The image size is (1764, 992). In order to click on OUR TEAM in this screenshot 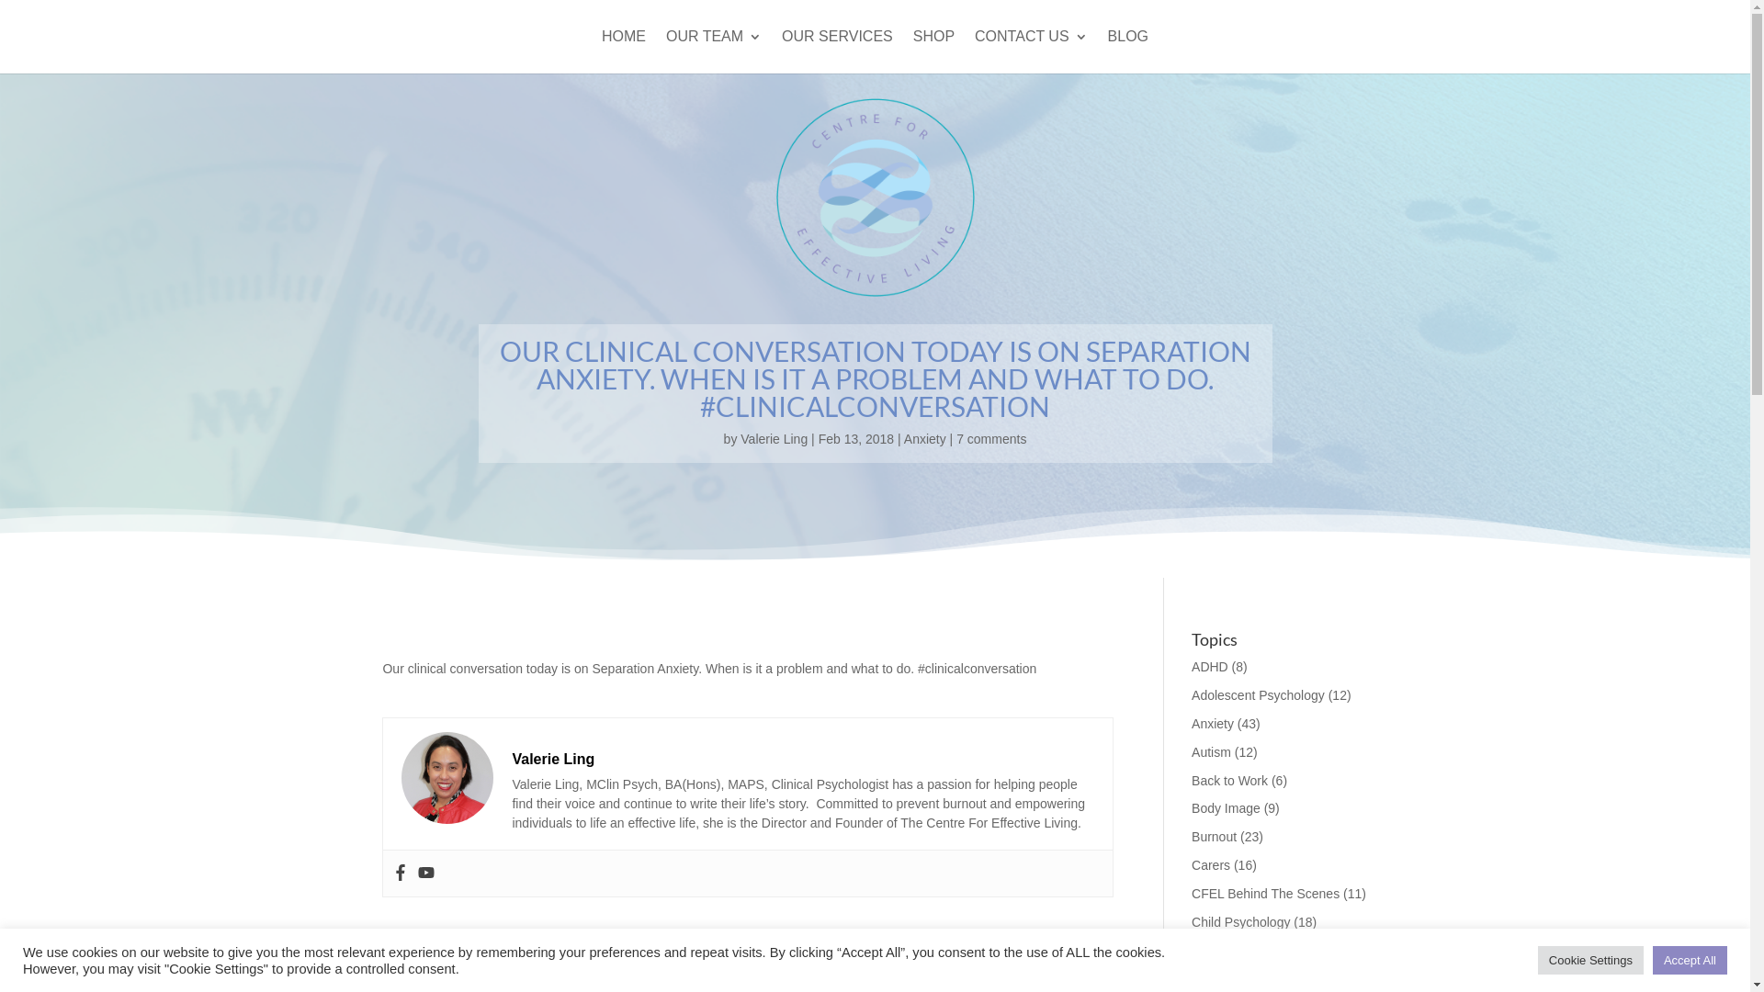, I will do `click(714, 51)`.